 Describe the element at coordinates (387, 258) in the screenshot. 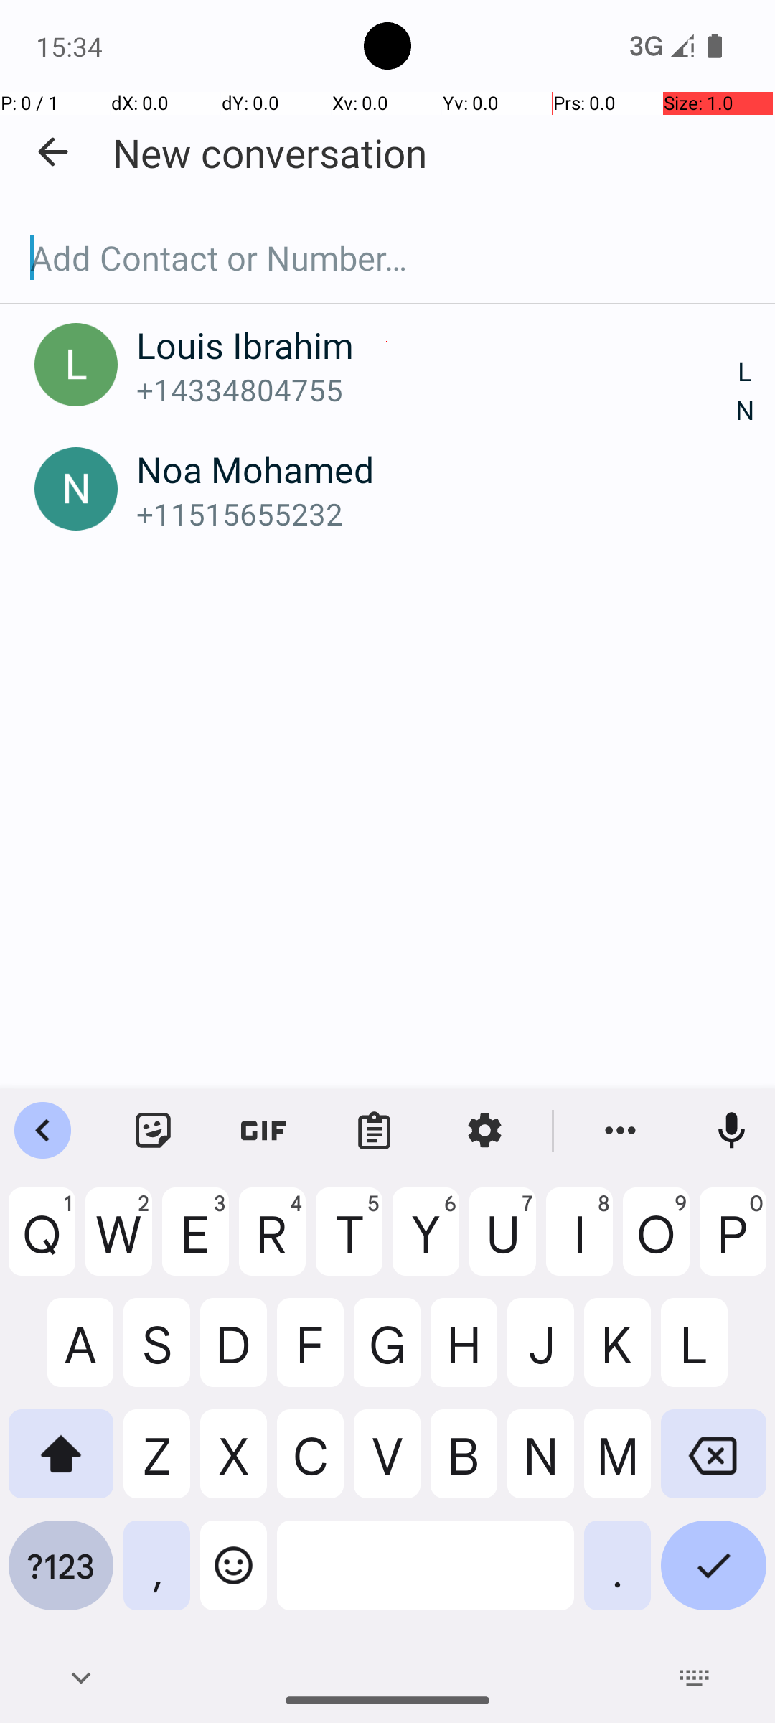

I see `Add Contact or Number…` at that location.